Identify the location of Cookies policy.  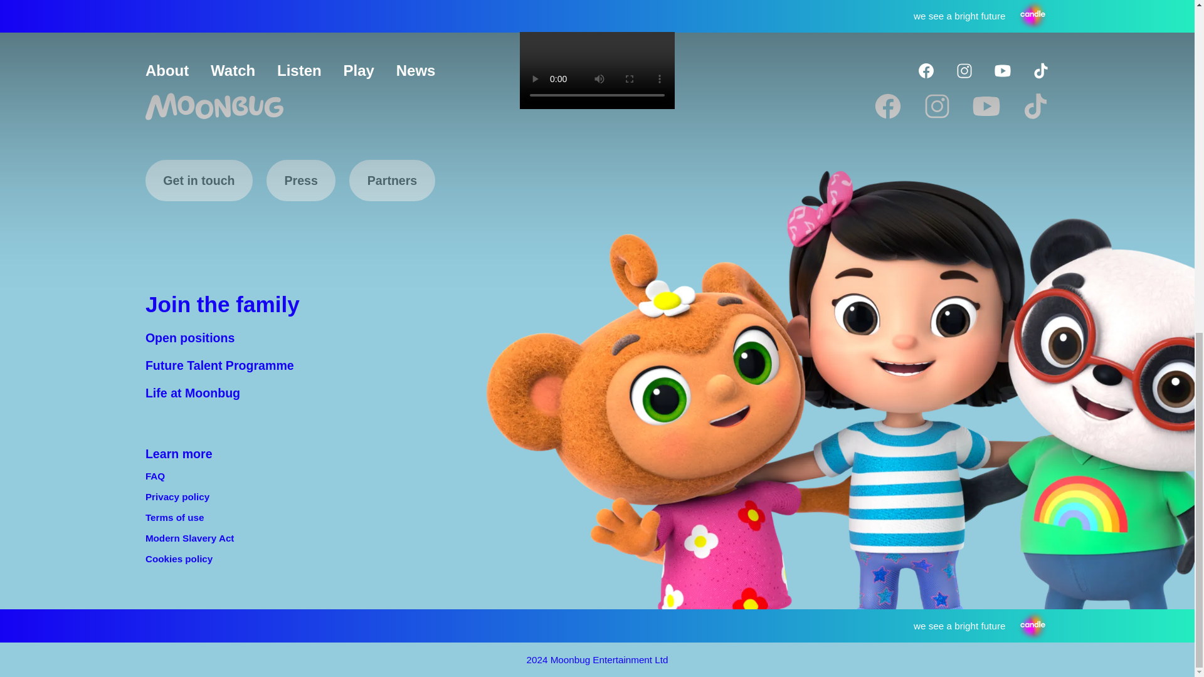
(179, 559).